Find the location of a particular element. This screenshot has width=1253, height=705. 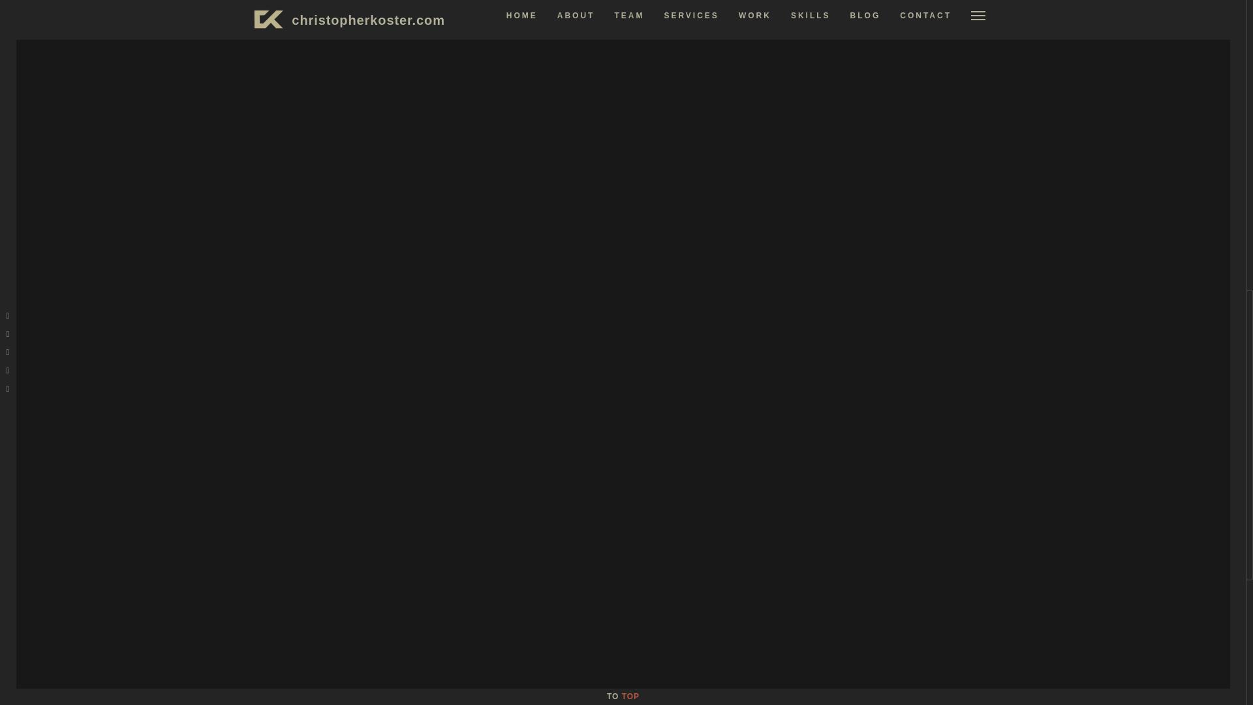

Sunday is located at coordinates (971, 424).